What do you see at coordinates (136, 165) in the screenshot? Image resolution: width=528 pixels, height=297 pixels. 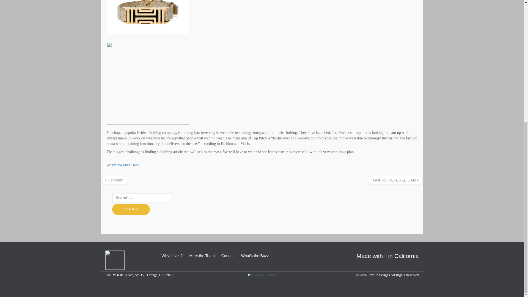 I see `blog` at bounding box center [136, 165].